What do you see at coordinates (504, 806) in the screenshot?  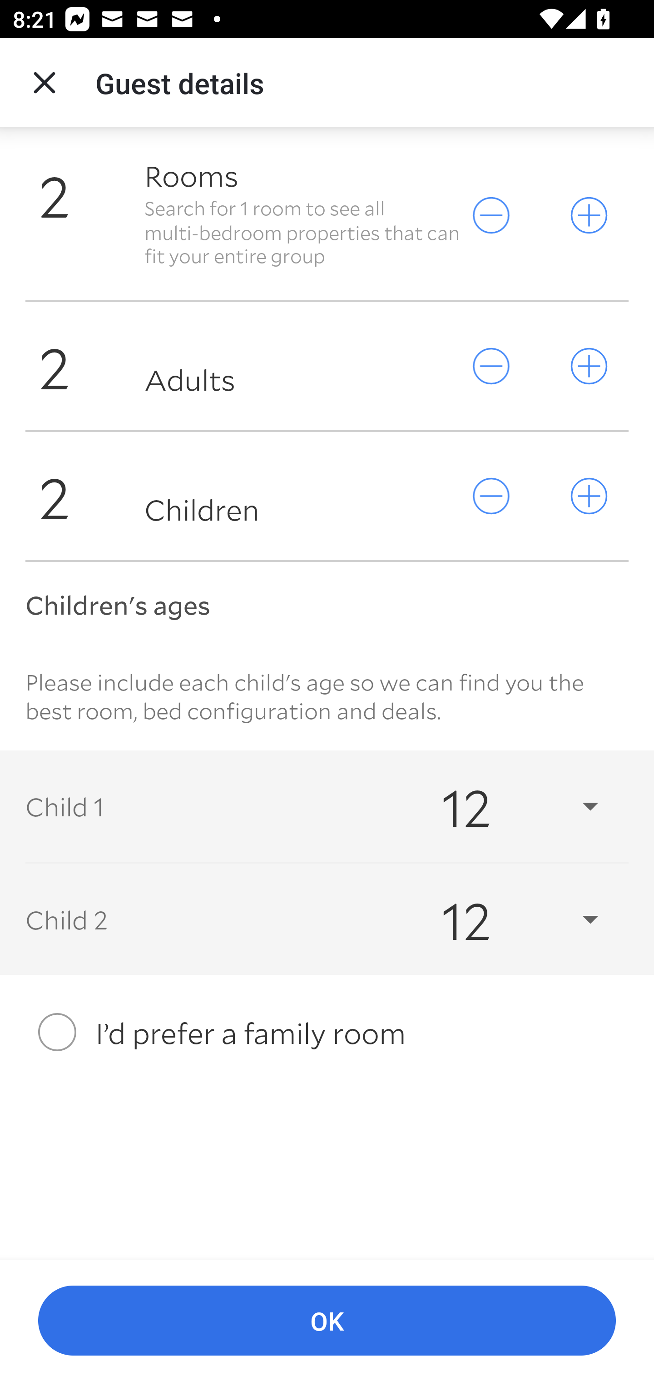 I see `12` at bounding box center [504, 806].